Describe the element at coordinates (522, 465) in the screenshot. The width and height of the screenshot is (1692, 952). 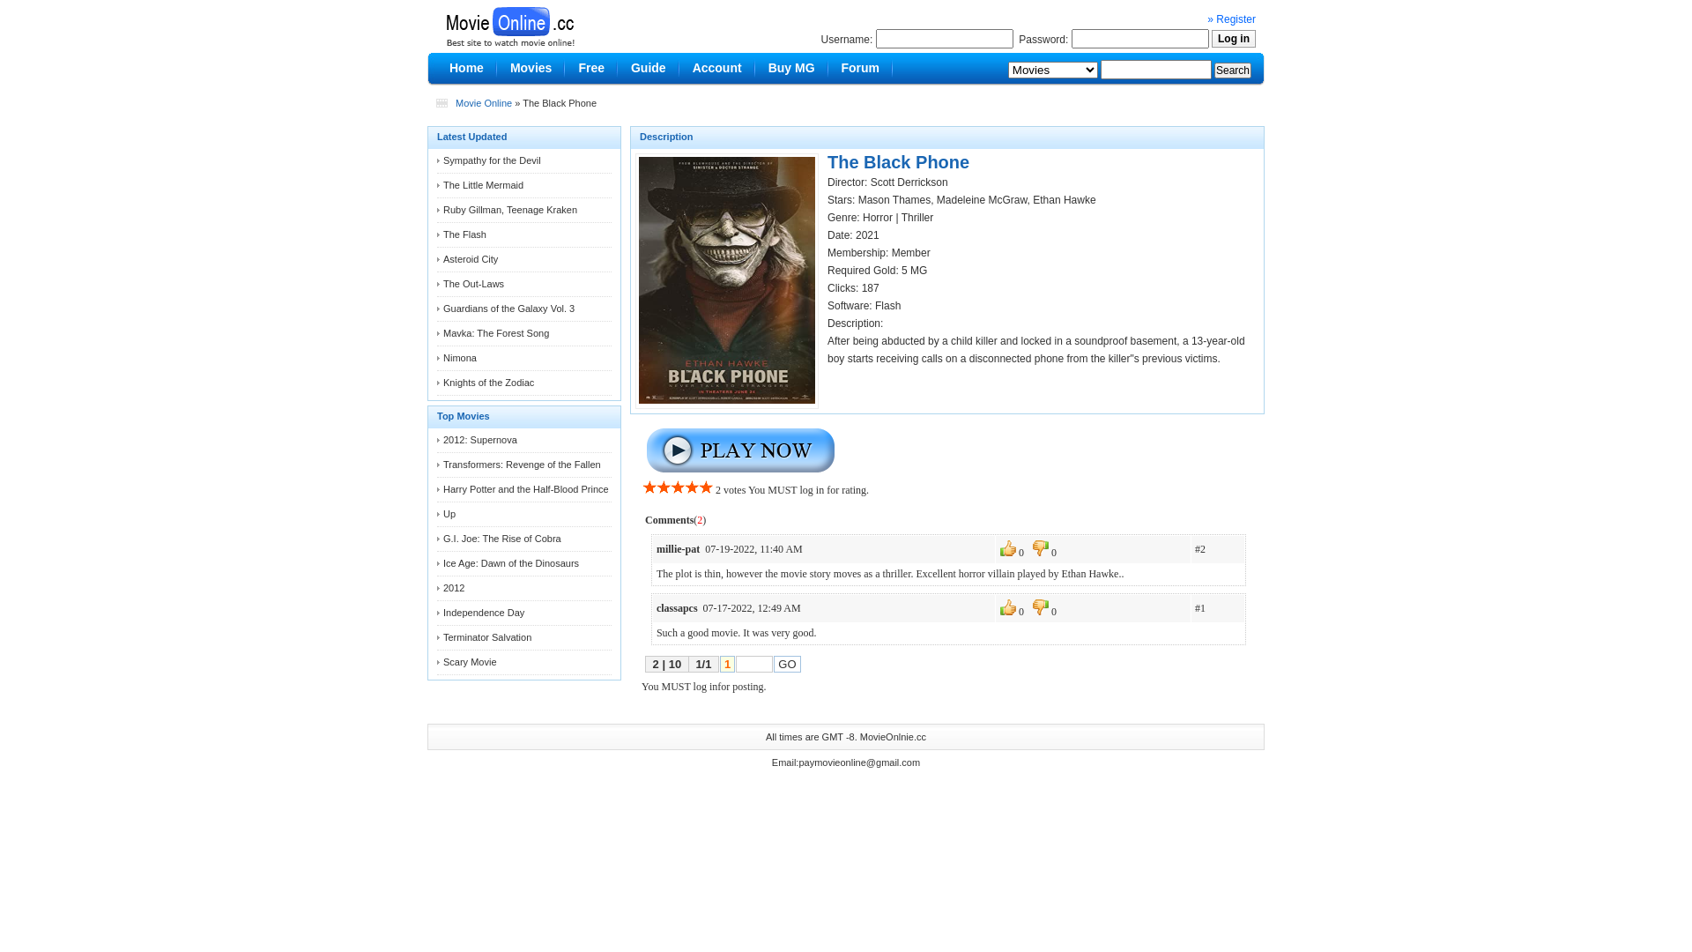
I see `Transformers: Revenge of the Fallen` at that location.